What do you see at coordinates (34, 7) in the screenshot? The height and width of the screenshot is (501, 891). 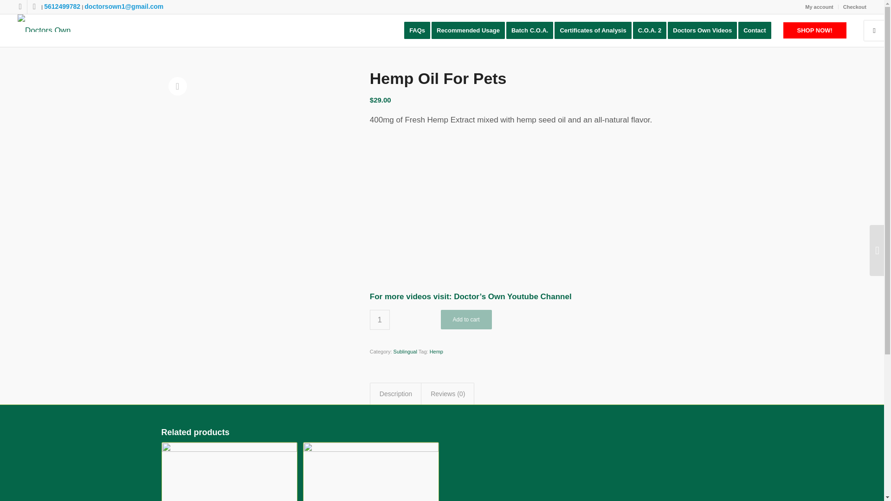 I see `Youtube` at bounding box center [34, 7].